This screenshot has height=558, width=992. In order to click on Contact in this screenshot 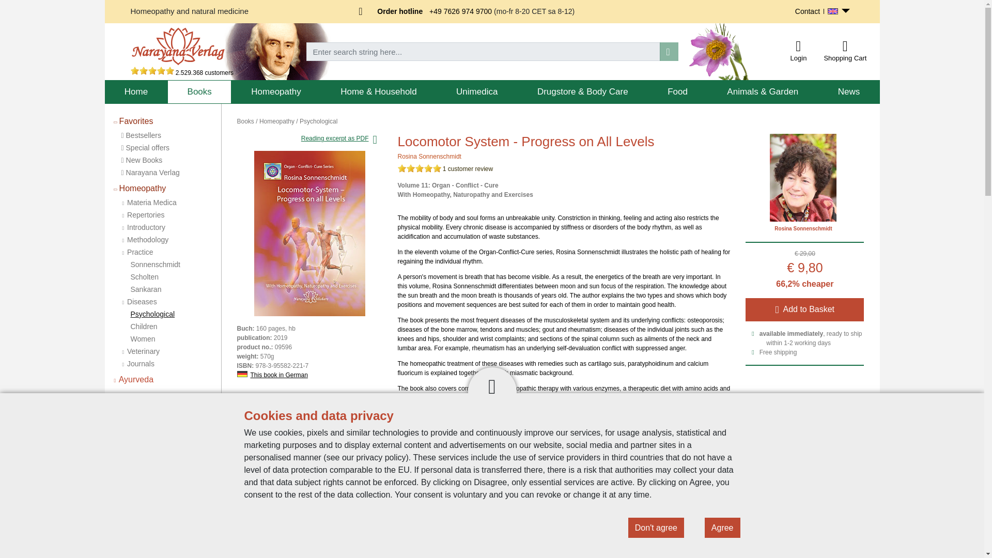, I will do `click(807, 11)`.